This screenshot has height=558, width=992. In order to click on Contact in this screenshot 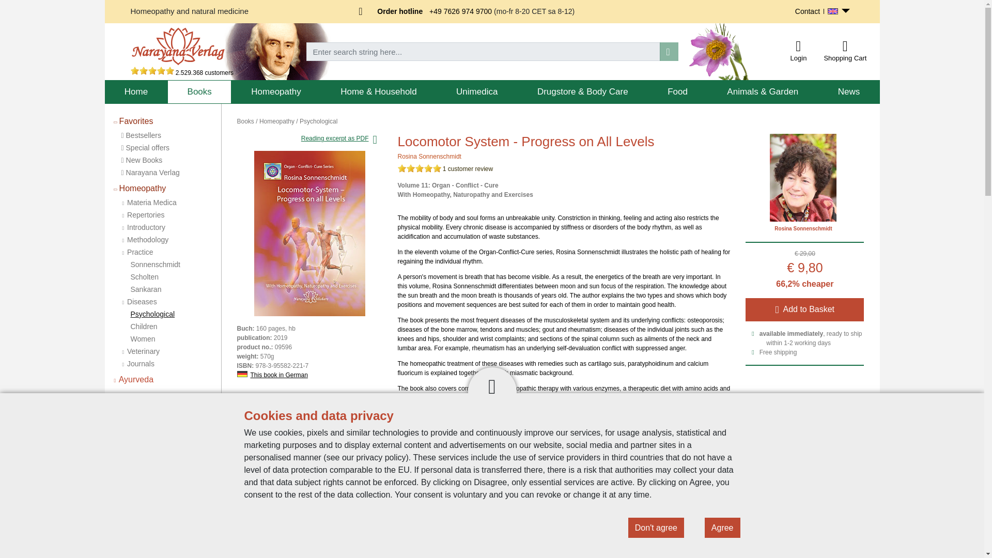, I will do `click(807, 11)`.